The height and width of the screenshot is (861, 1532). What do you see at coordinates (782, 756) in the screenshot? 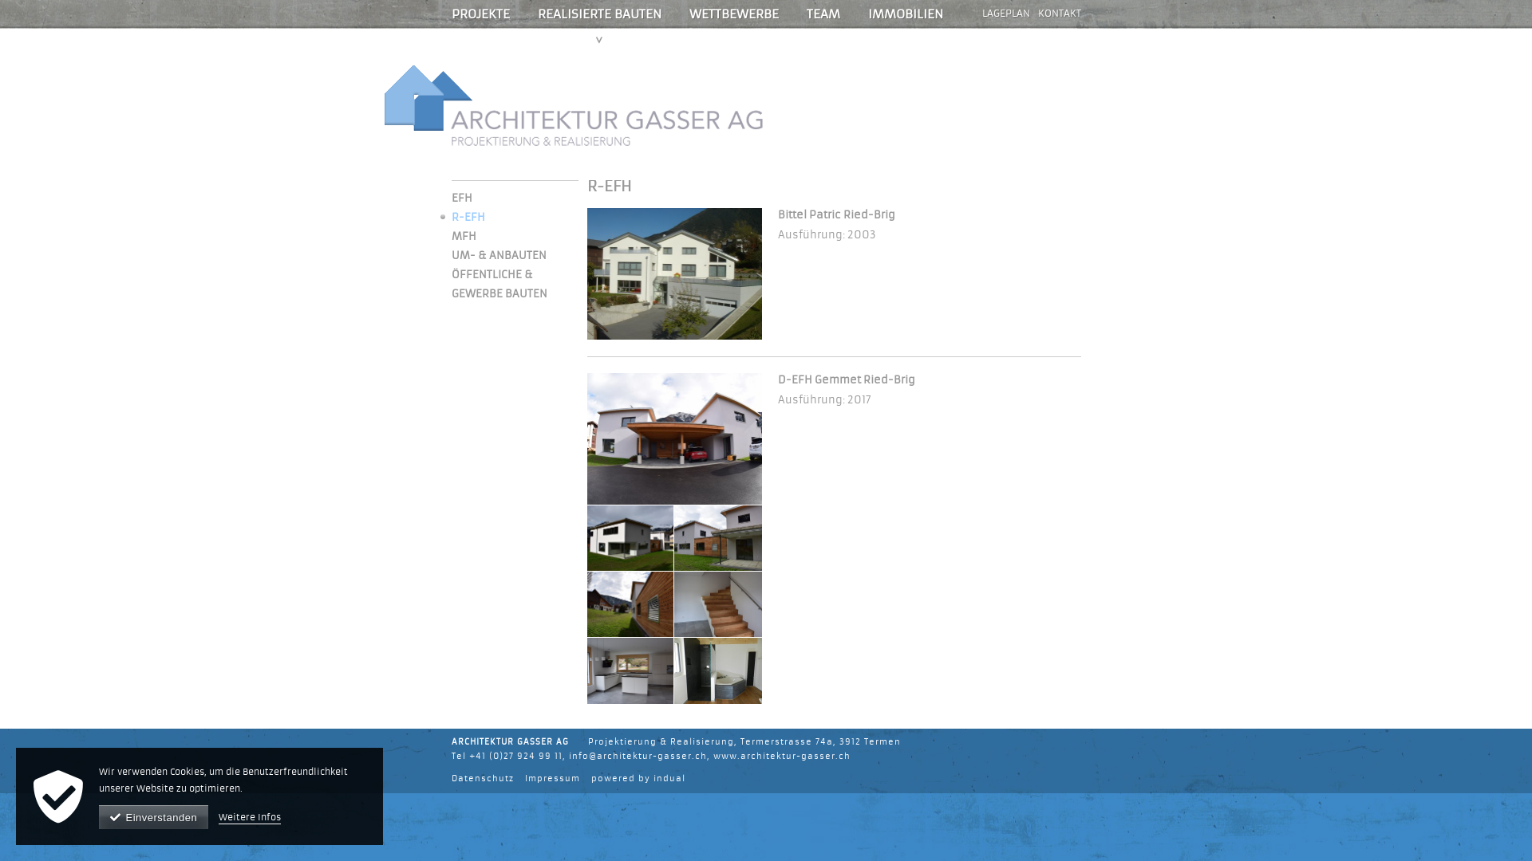
I see `www.architektur-gasser.ch` at bounding box center [782, 756].